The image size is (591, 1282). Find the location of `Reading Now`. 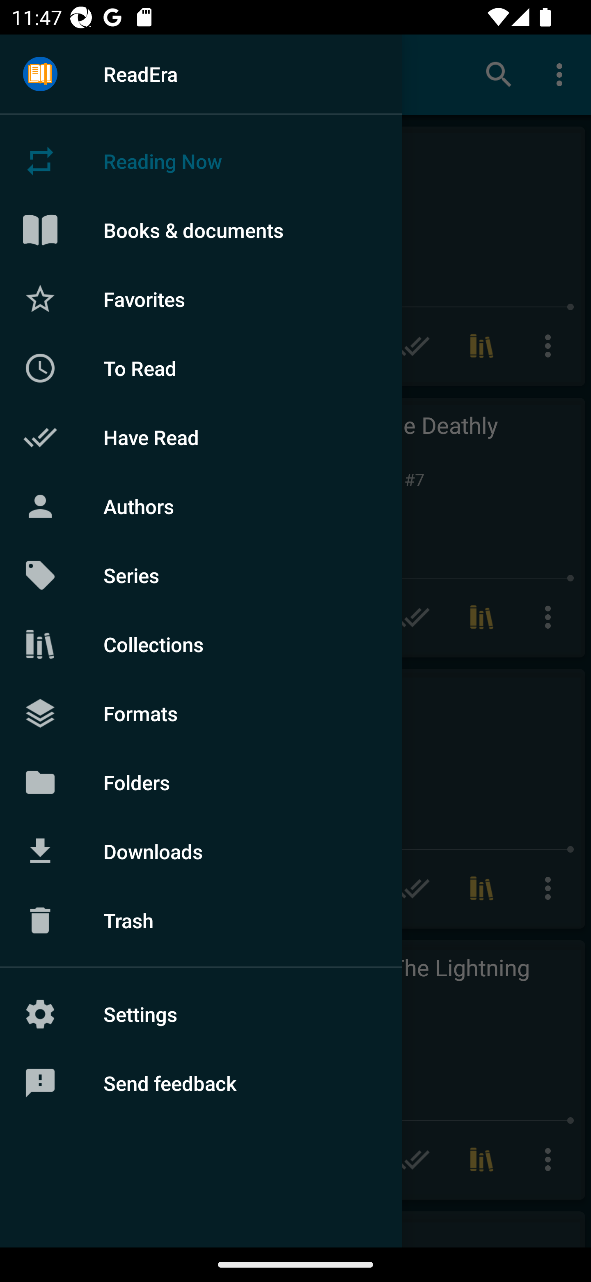

Reading Now is located at coordinates (201, 161).